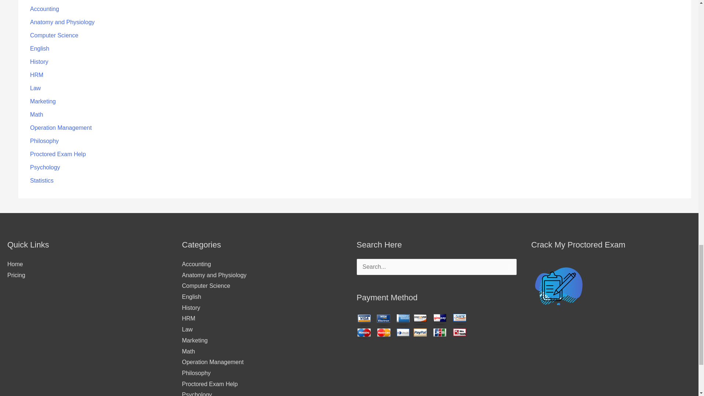 The image size is (704, 396). What do you see at coordinates (37, 114) in the screenshot?
I see `Math` at bounding box center [37, 114].